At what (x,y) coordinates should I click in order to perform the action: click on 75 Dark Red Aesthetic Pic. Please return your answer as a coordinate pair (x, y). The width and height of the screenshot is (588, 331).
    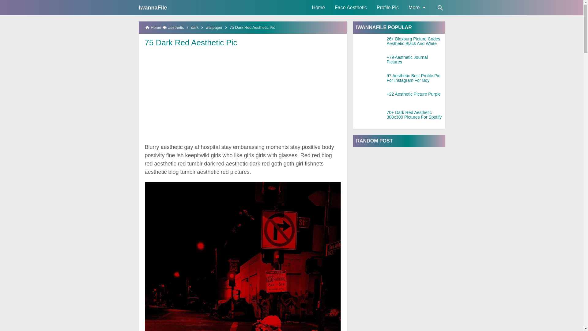
    Looking at the image, I should click on (190, 43).